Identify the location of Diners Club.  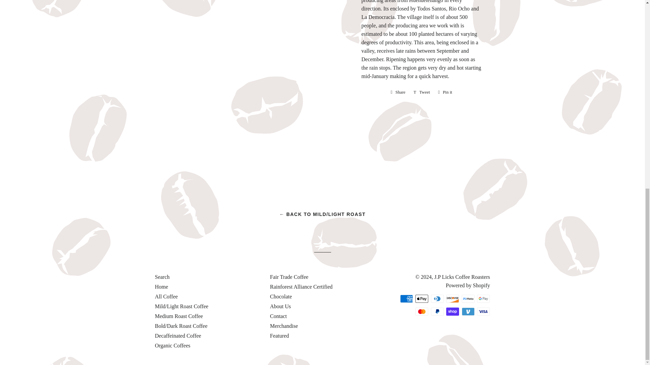
(437, 299).